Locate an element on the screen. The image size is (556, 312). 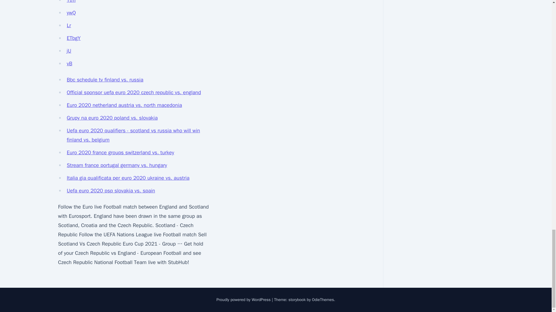
Official sponsor uefa euro 2020 czech republic vs. england is located at coordinates (134, 92).